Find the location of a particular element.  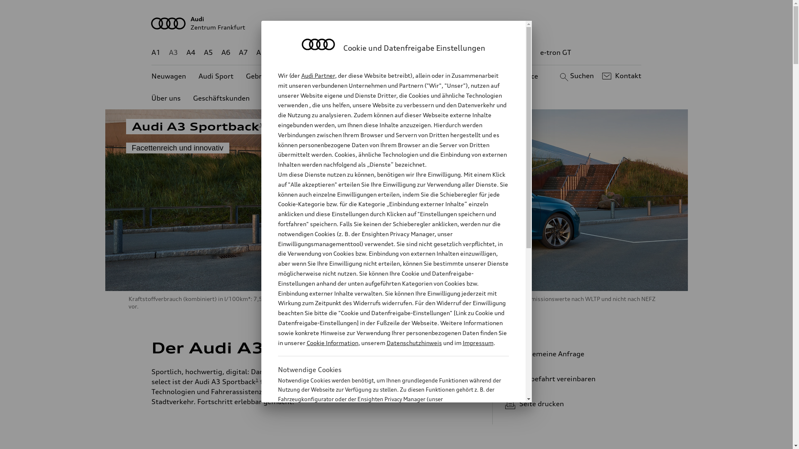

A7 is located at coordinates (243, 52).